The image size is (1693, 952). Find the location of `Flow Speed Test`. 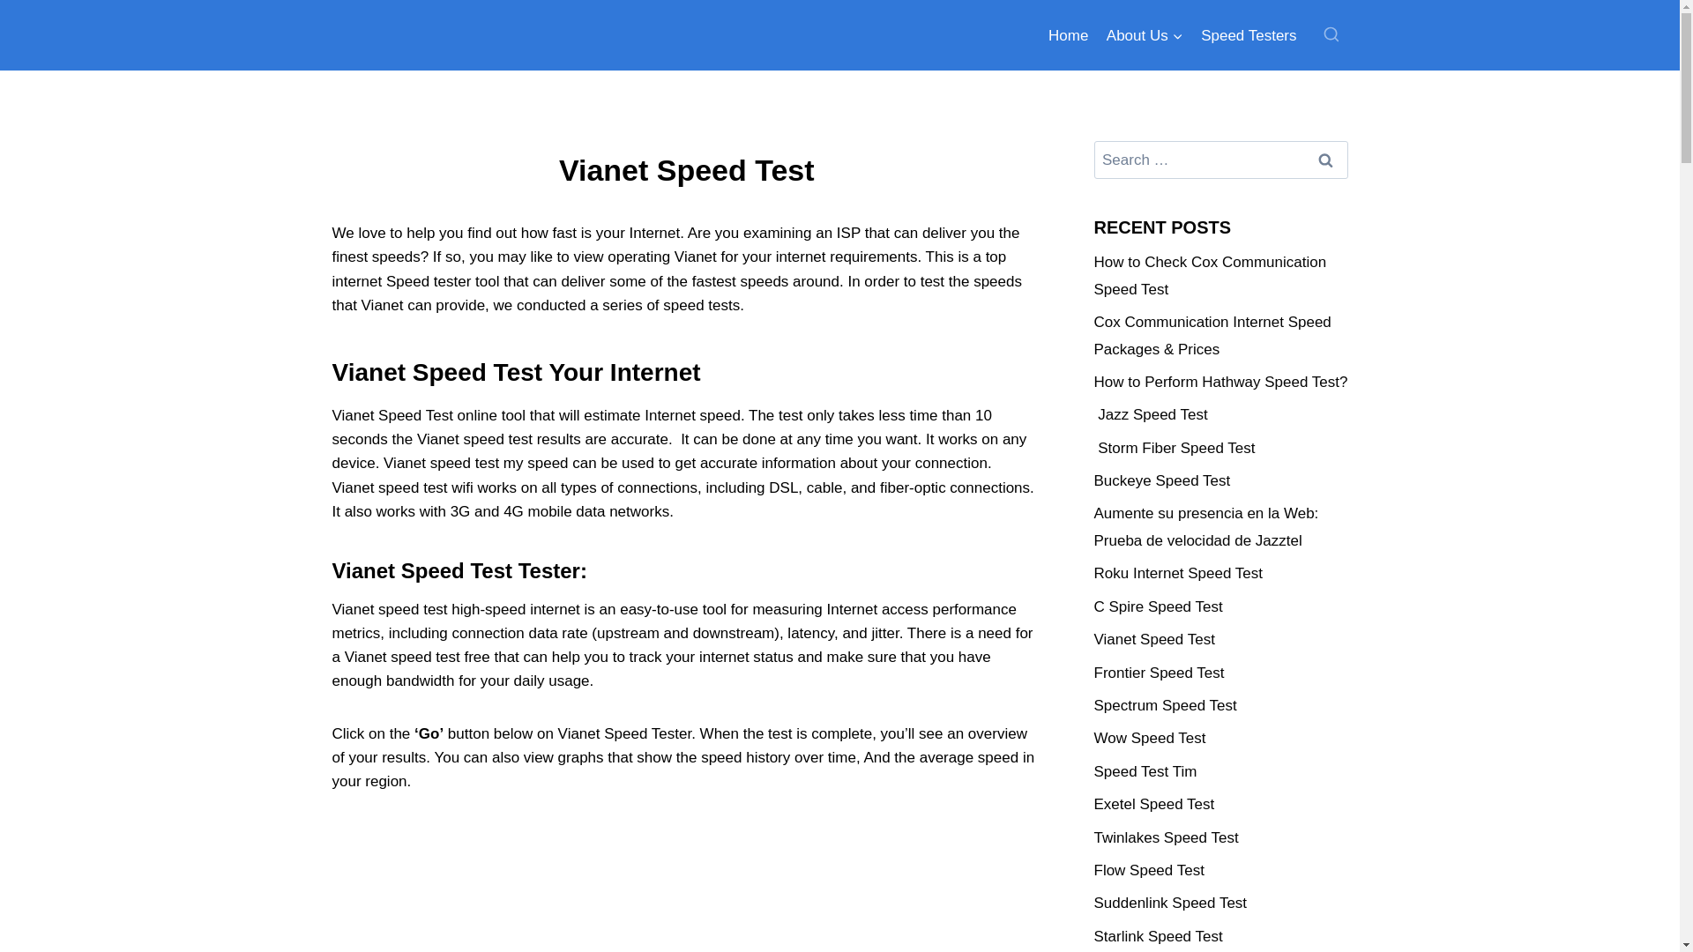

Flow Speed Test is located at coordinates (1148, 870).